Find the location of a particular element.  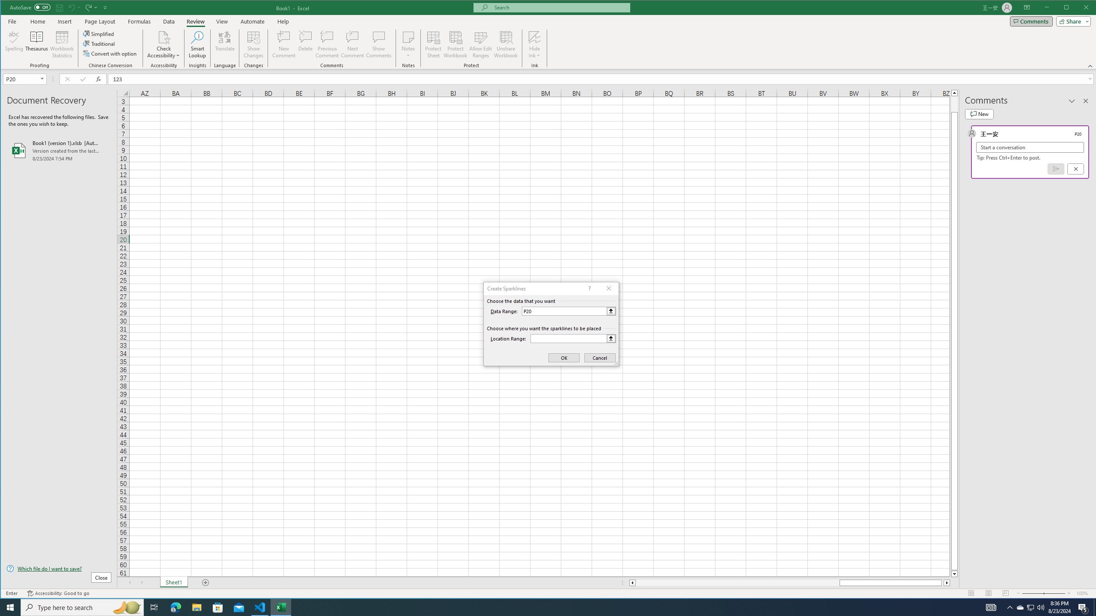

Book1 (version 1).xlsb  [AutoRecovered] is located at coordinates (59, 151).